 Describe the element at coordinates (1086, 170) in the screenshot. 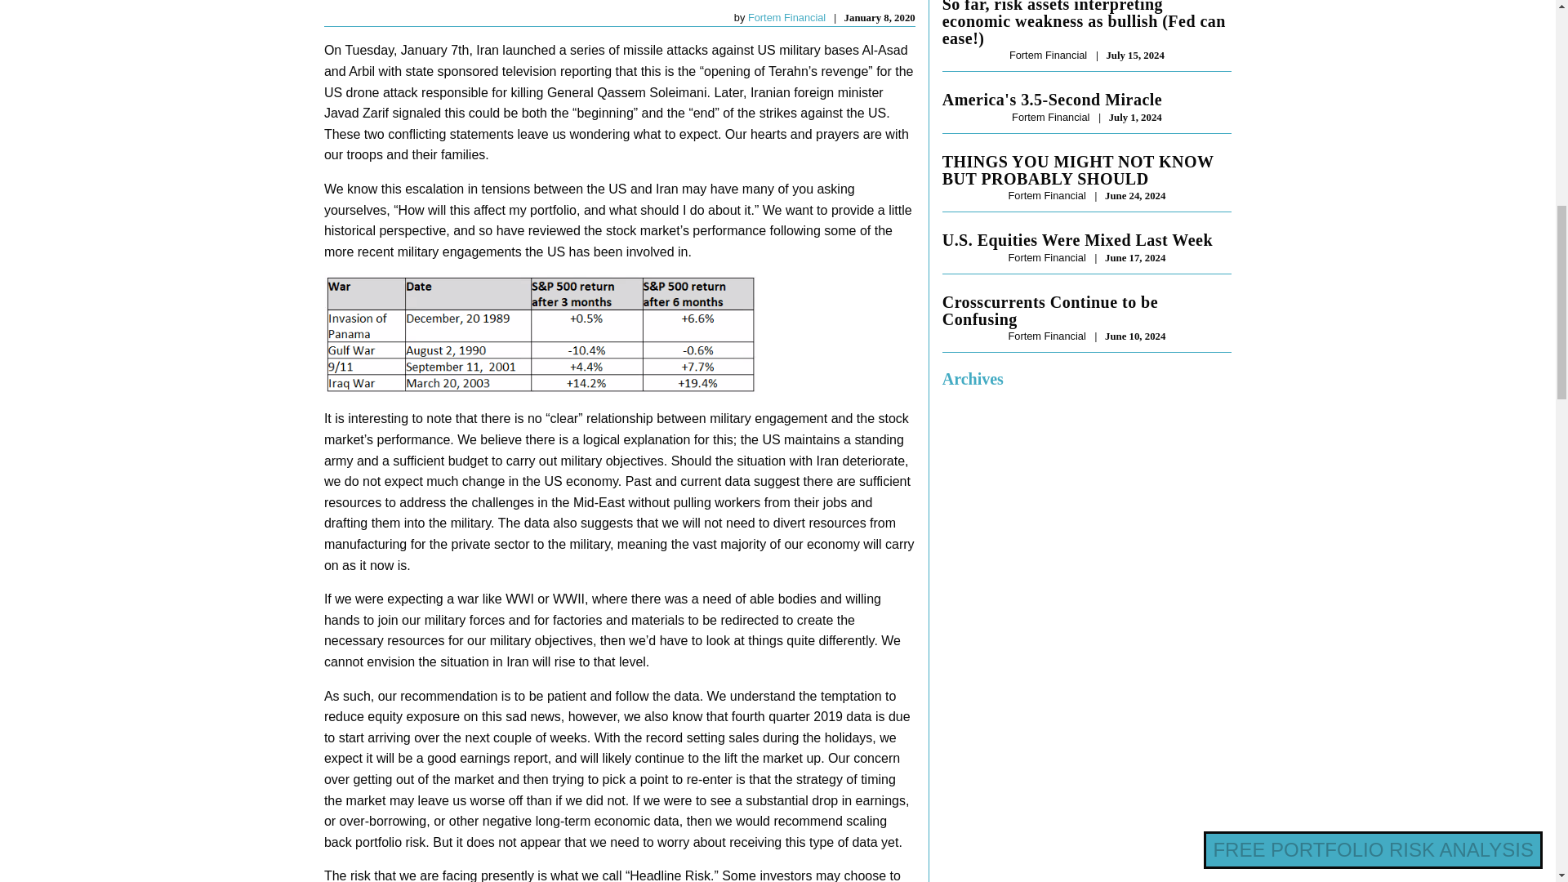

I see `THINGS YOU MIGHT NOT KNOW BUT PROBABLY SHOULD` at that location.